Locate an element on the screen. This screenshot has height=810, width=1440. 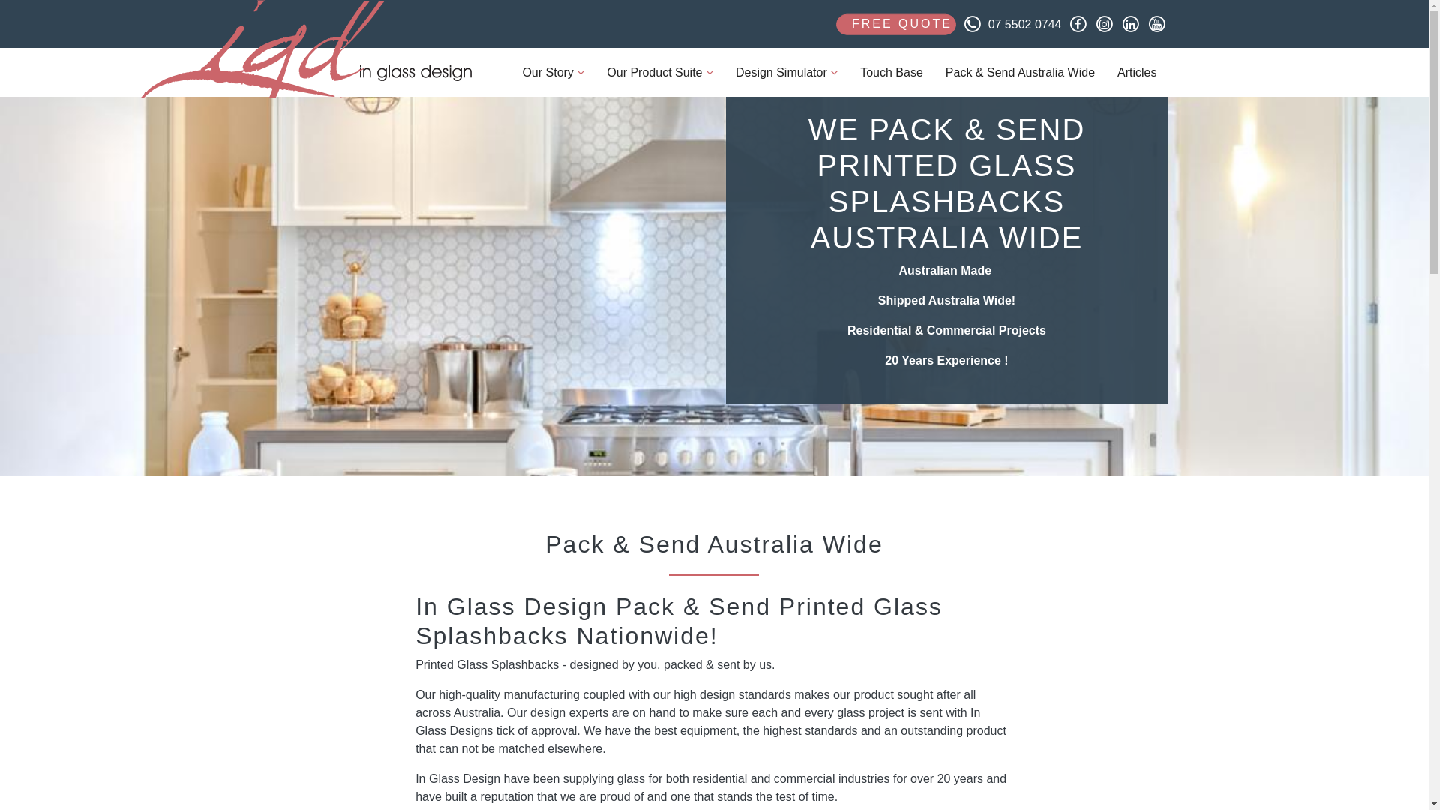
Visit us on LinkedIn is located at coordinates (1130, 24).